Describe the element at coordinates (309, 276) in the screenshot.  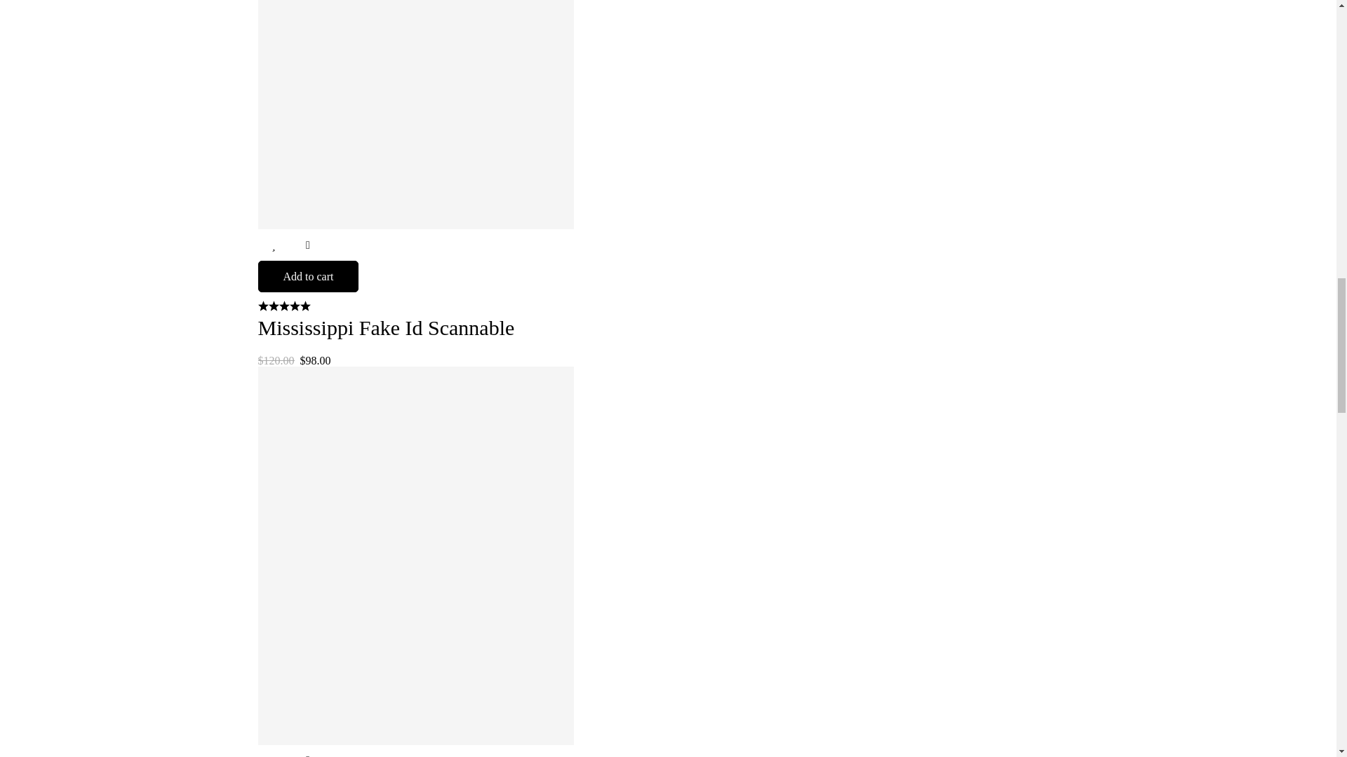
I see `Add to cart` at that location.